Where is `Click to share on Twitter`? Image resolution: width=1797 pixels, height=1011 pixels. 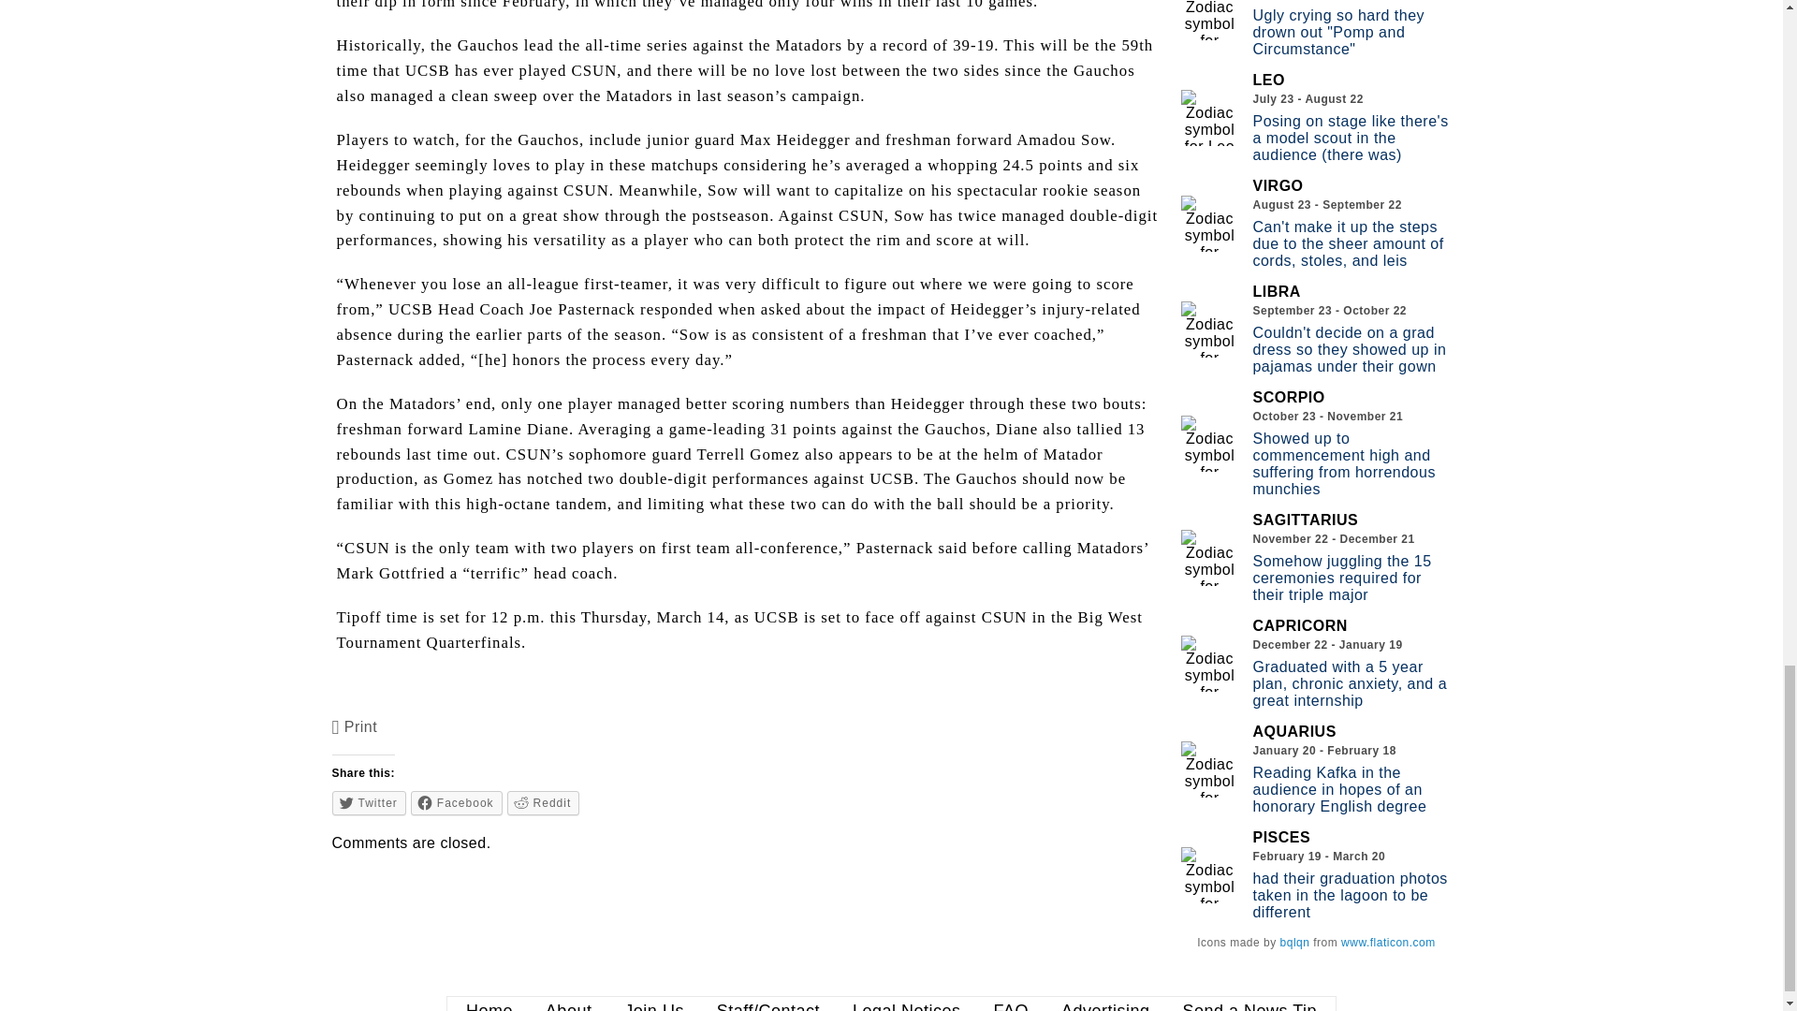
Click to share on Twitter is located at coordinates (369, 802).